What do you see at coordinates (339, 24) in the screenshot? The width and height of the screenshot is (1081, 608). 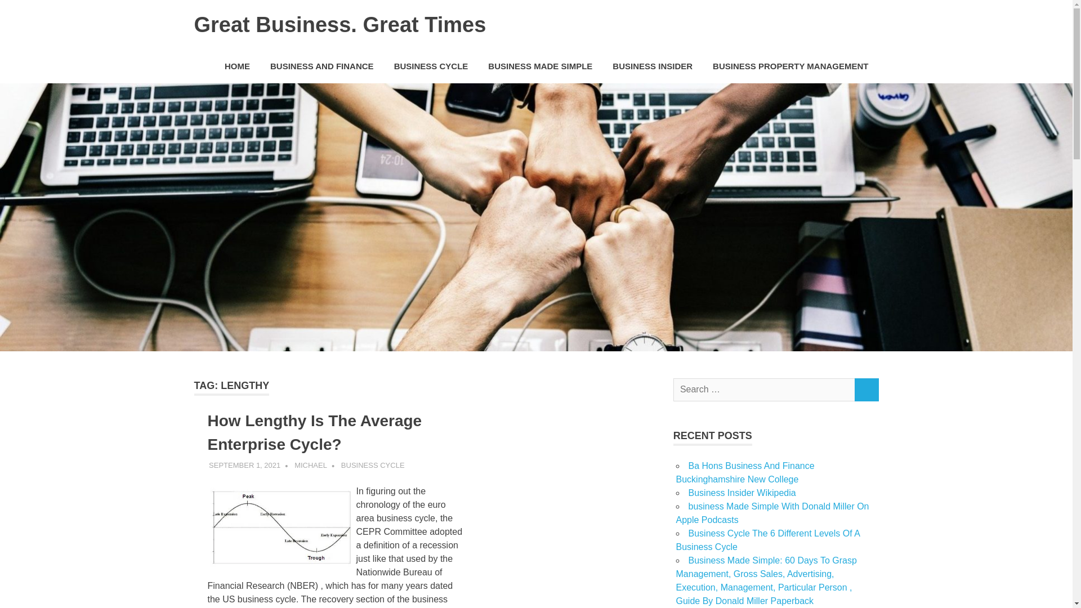 I see `Great Business. Great Times` at bounding box center [339, 24].